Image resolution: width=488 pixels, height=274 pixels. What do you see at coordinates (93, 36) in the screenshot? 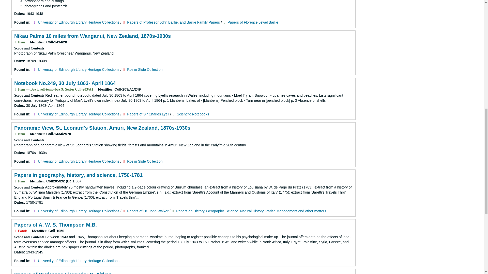
I see `Nikau Palms 10 miles from Wanganui, New Zealand, 1870s-1930s` at bounding box center [93, 36].